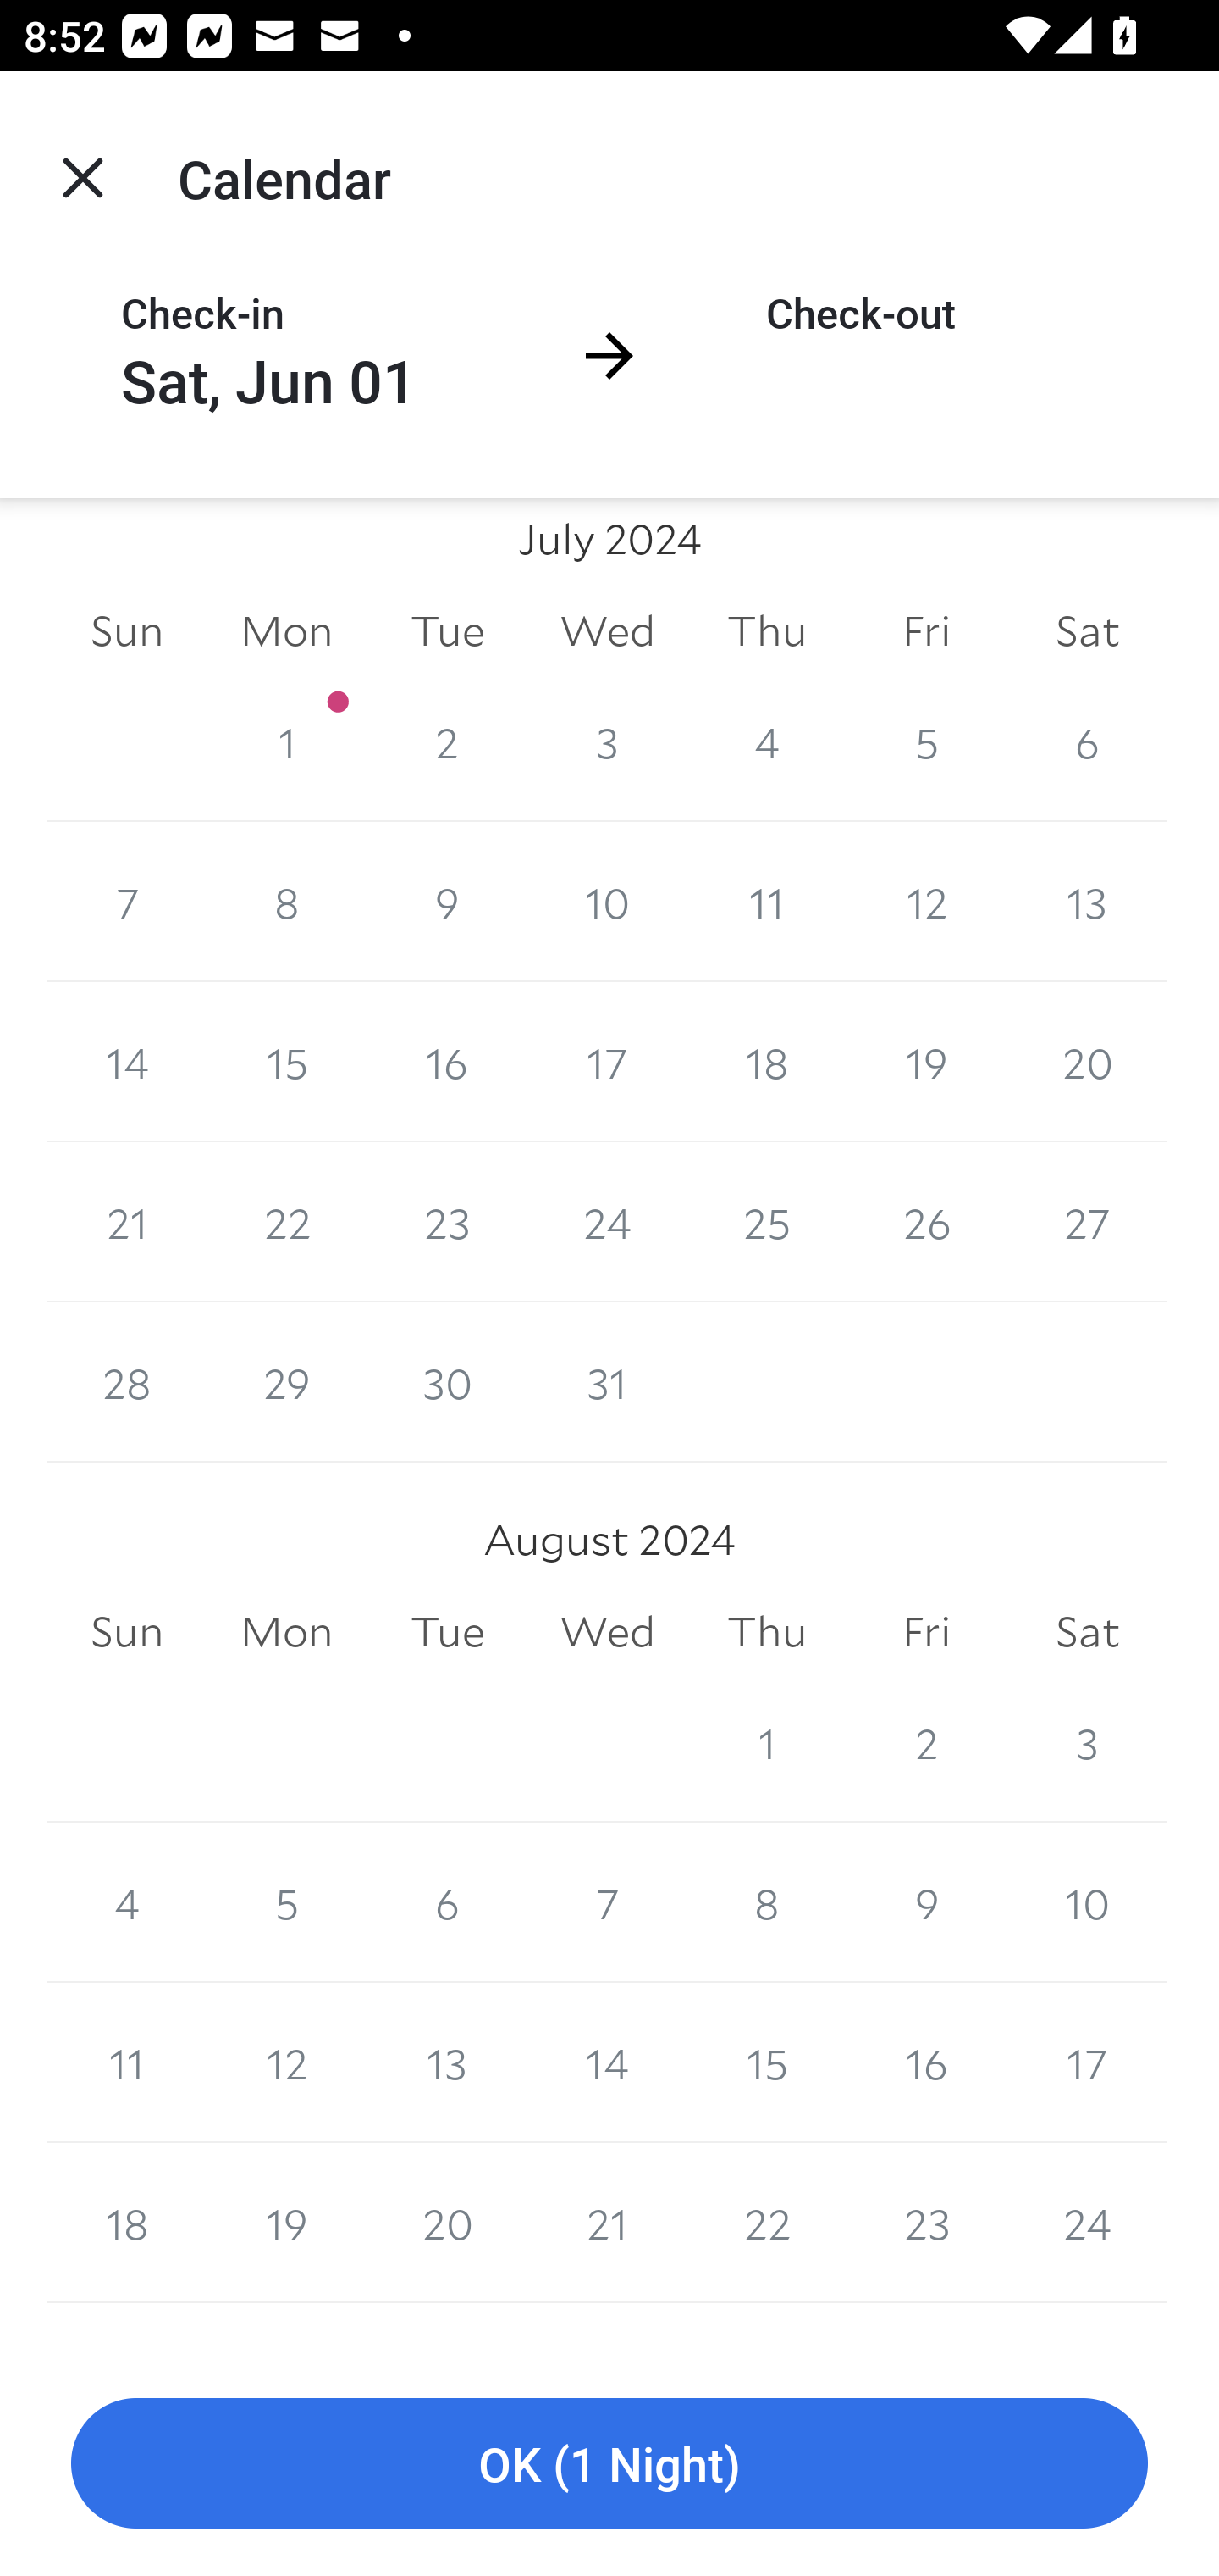  What do you see at coordinates (608, 1631) in the screenshot?
I see `Wed` at bounding box center [608, 1631].